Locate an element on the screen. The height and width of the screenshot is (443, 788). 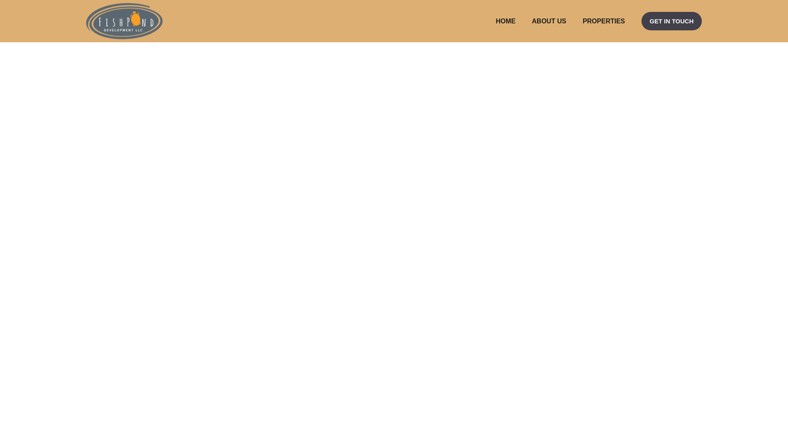
ABOUT US is located at coordinates (549, 21).